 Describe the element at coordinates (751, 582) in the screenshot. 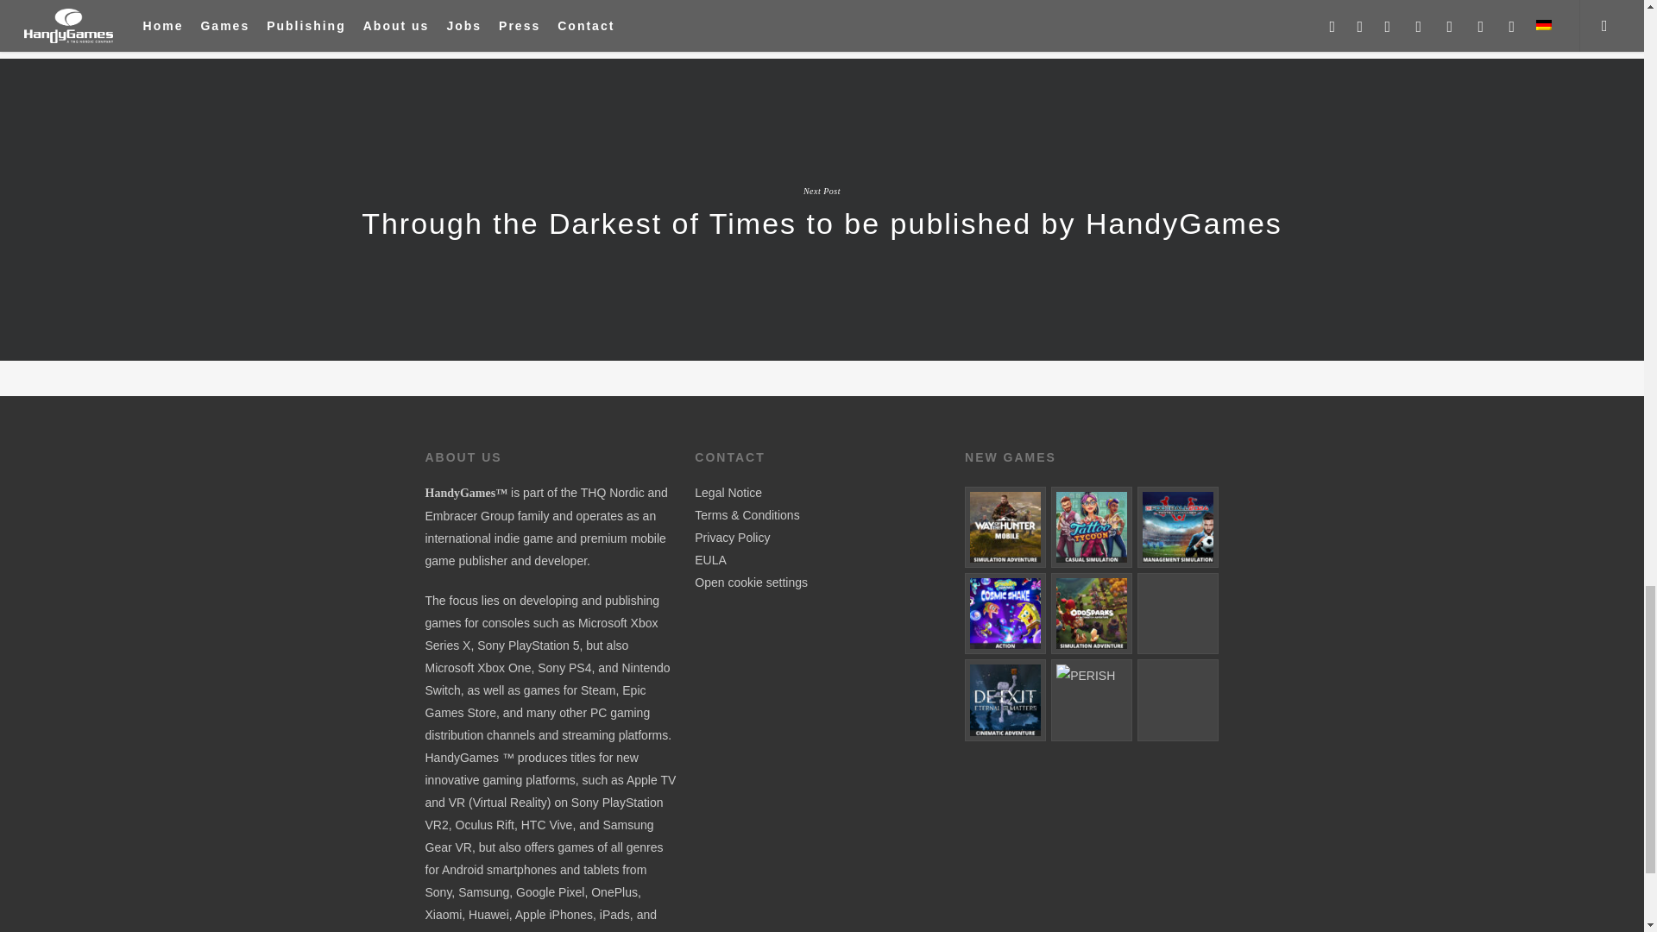

I see `Open cookie settings` at that location.